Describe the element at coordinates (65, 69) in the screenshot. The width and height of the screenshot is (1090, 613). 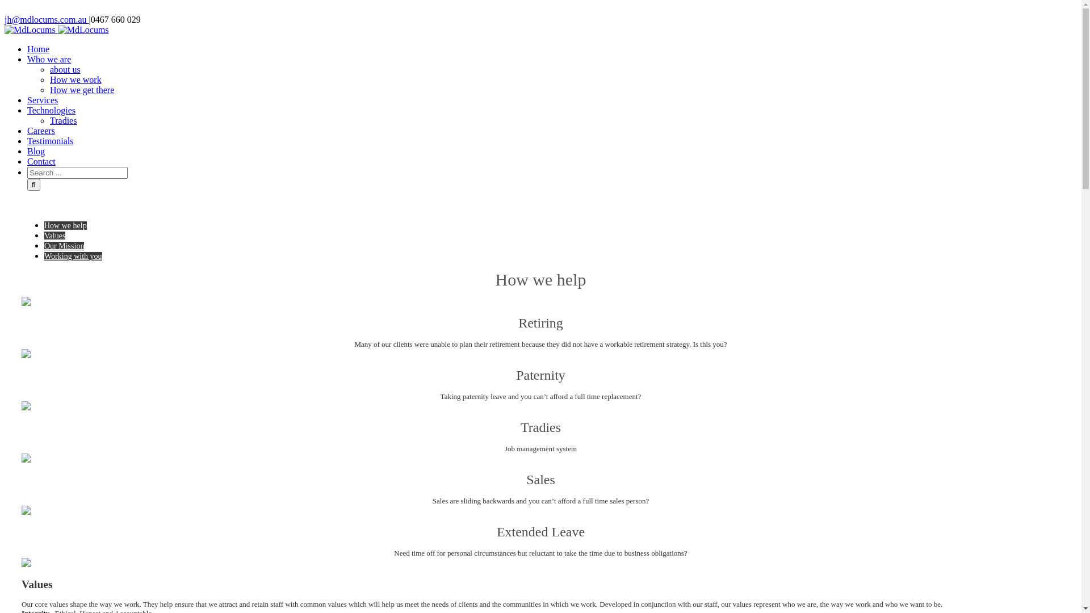
I see `about us` at that location.